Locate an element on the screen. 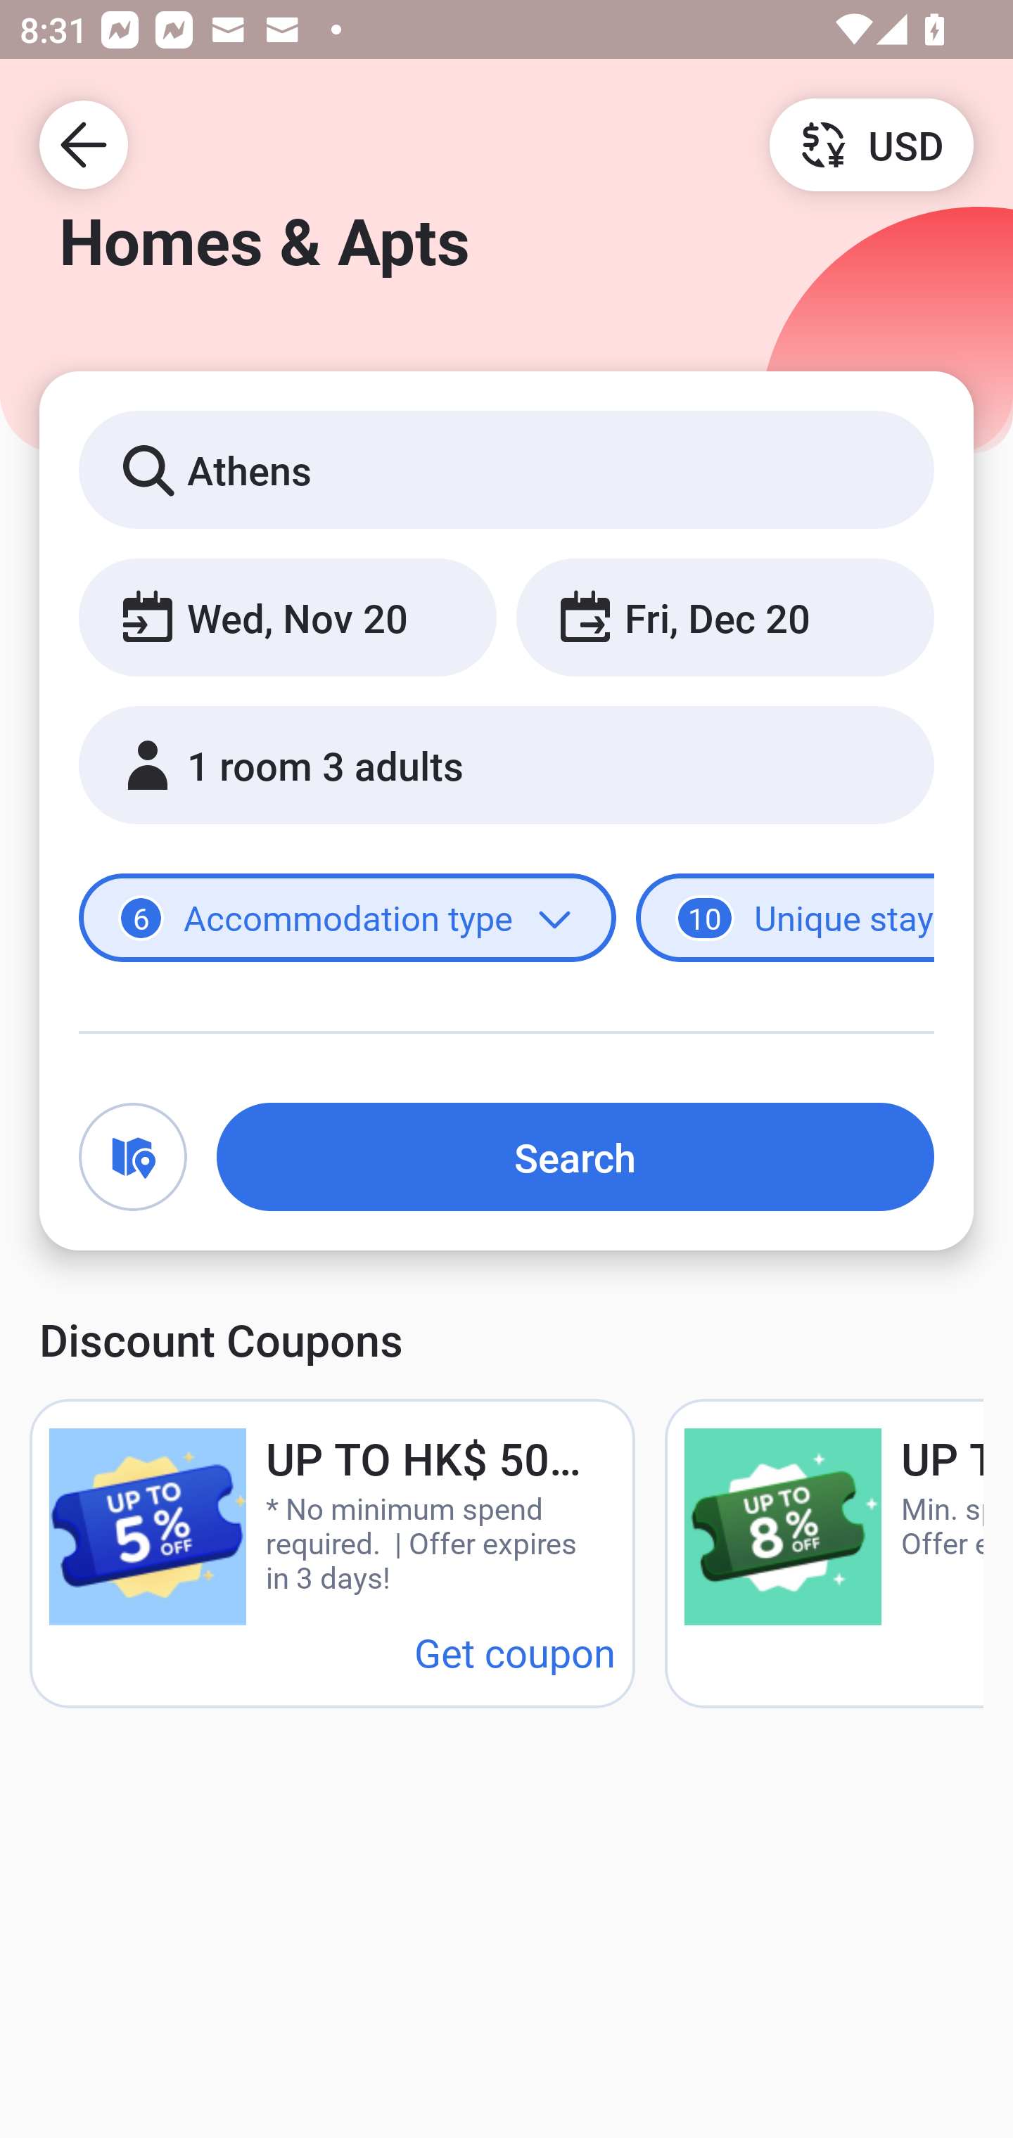 The height and width of the screenshot is (2138, 1013). Athens is located at coordinates (507, 468).